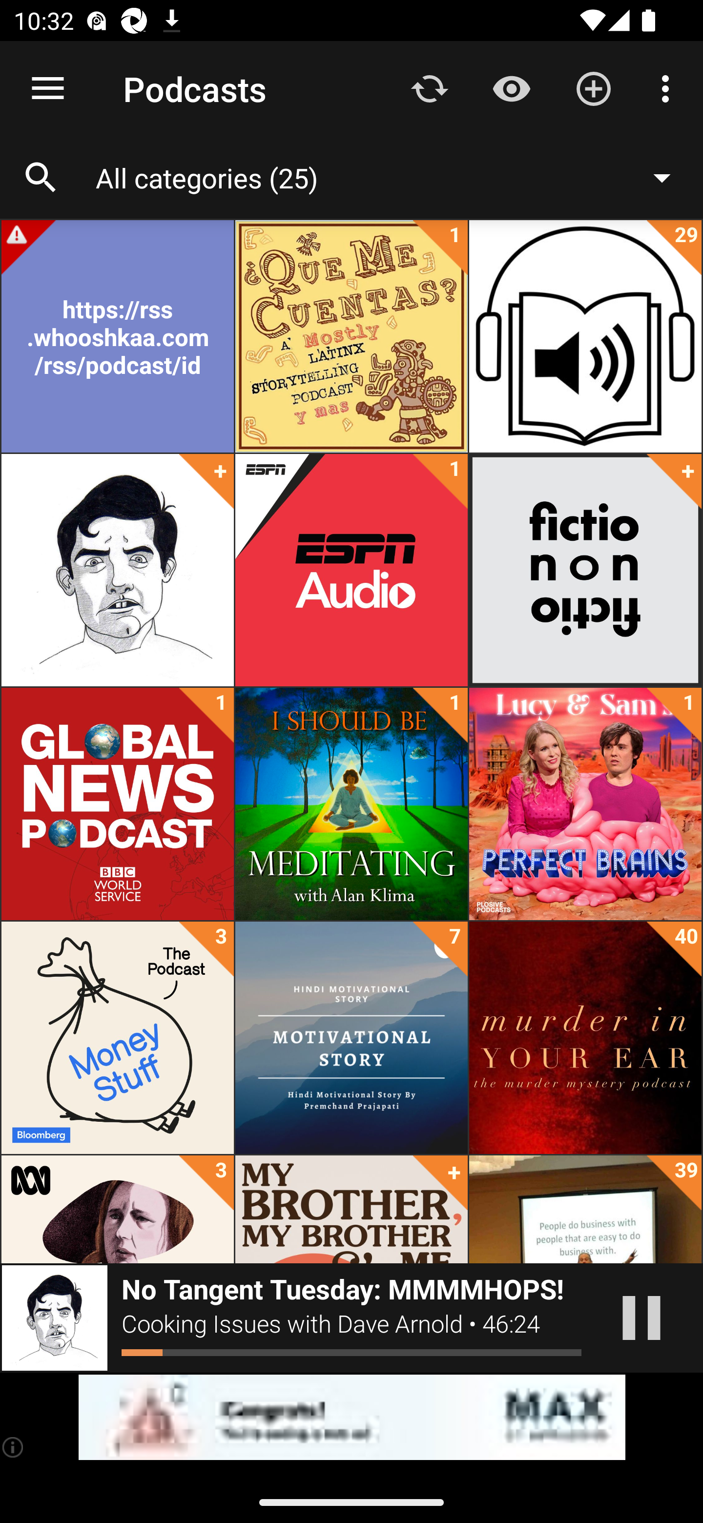 The image size is (703, 1523). Describe the element at coordinates (117, 1038) in the screenshot. I see `Money Stuff: The Podcast 3` at that location.